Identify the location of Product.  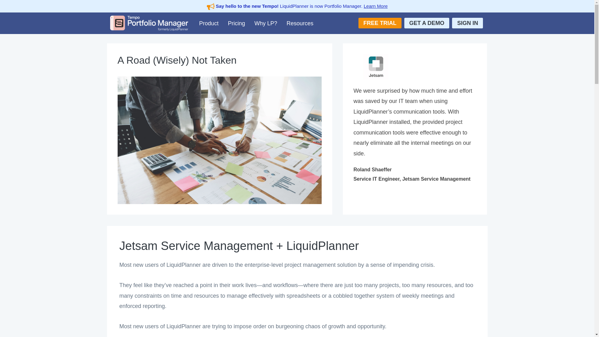
(208, 23).